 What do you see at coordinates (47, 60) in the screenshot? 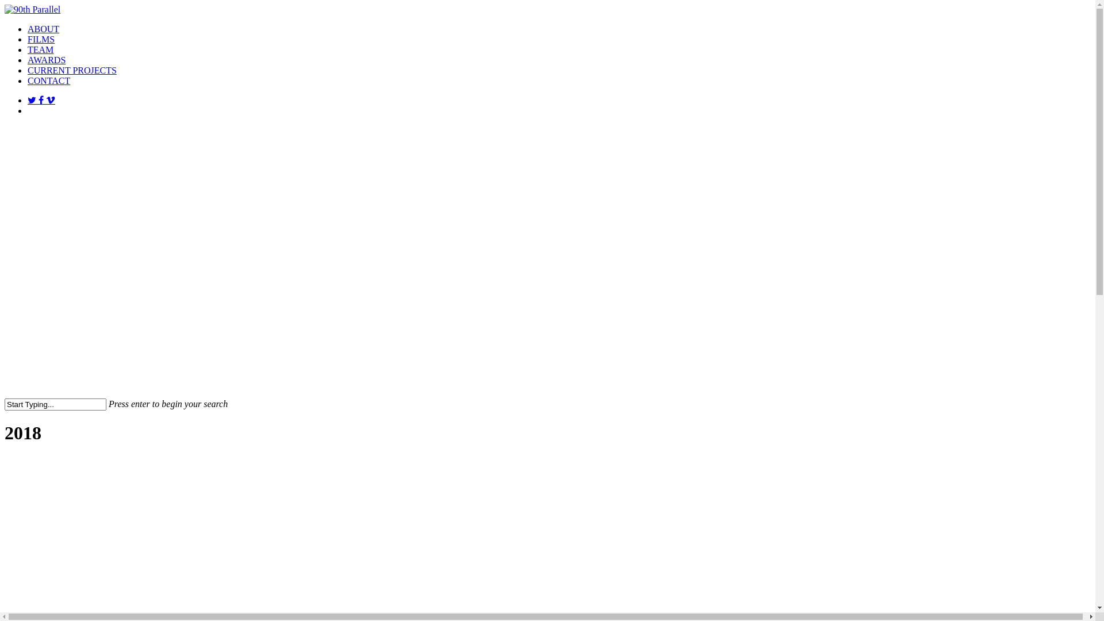
I see `AWARDS` at bounding box center [47, 60].